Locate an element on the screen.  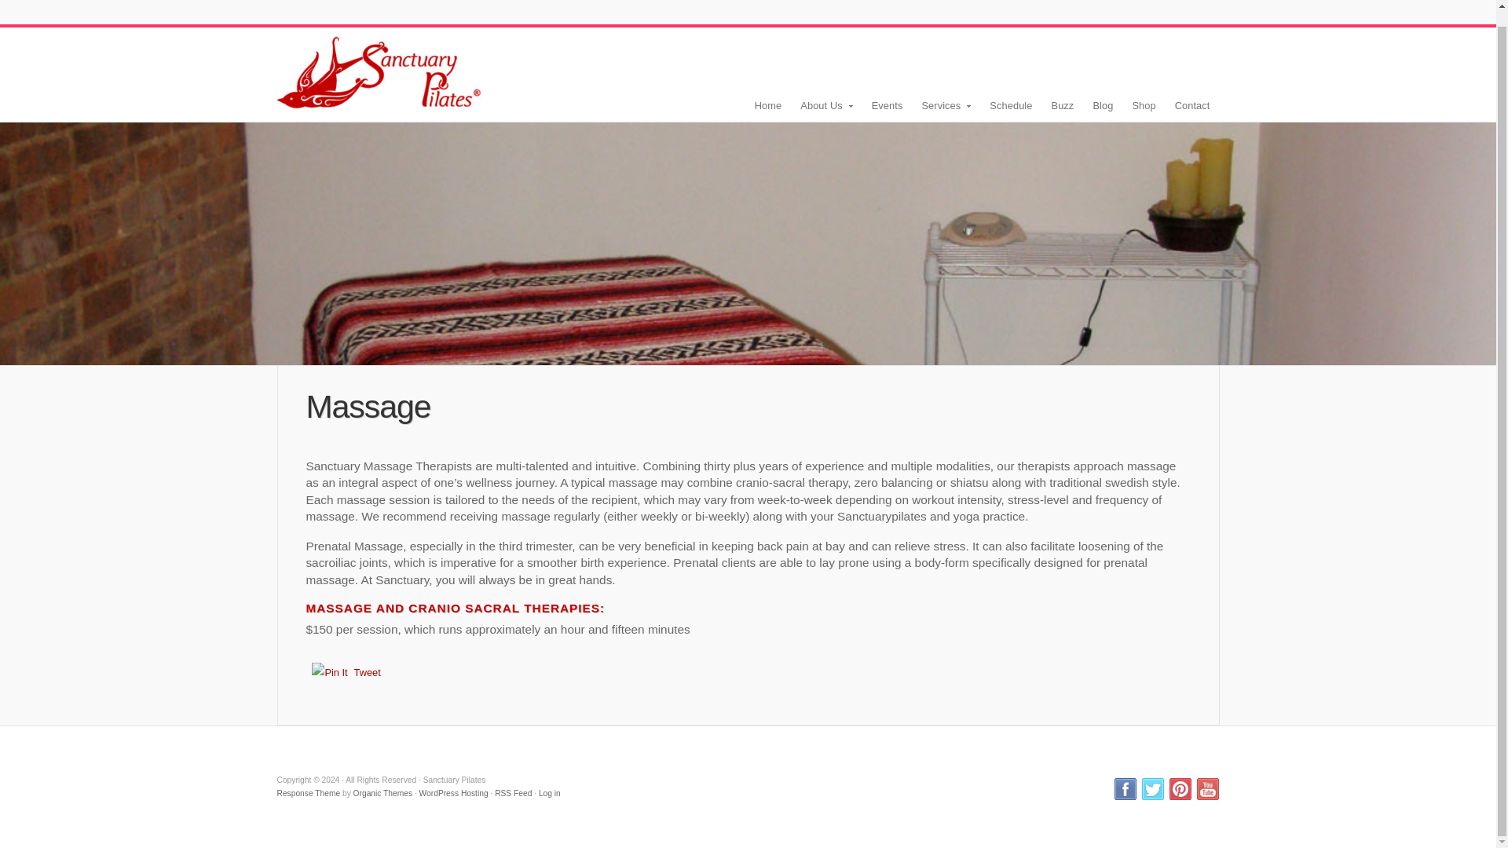
Sanctuary Pilates is located at coordinates (379, 69).